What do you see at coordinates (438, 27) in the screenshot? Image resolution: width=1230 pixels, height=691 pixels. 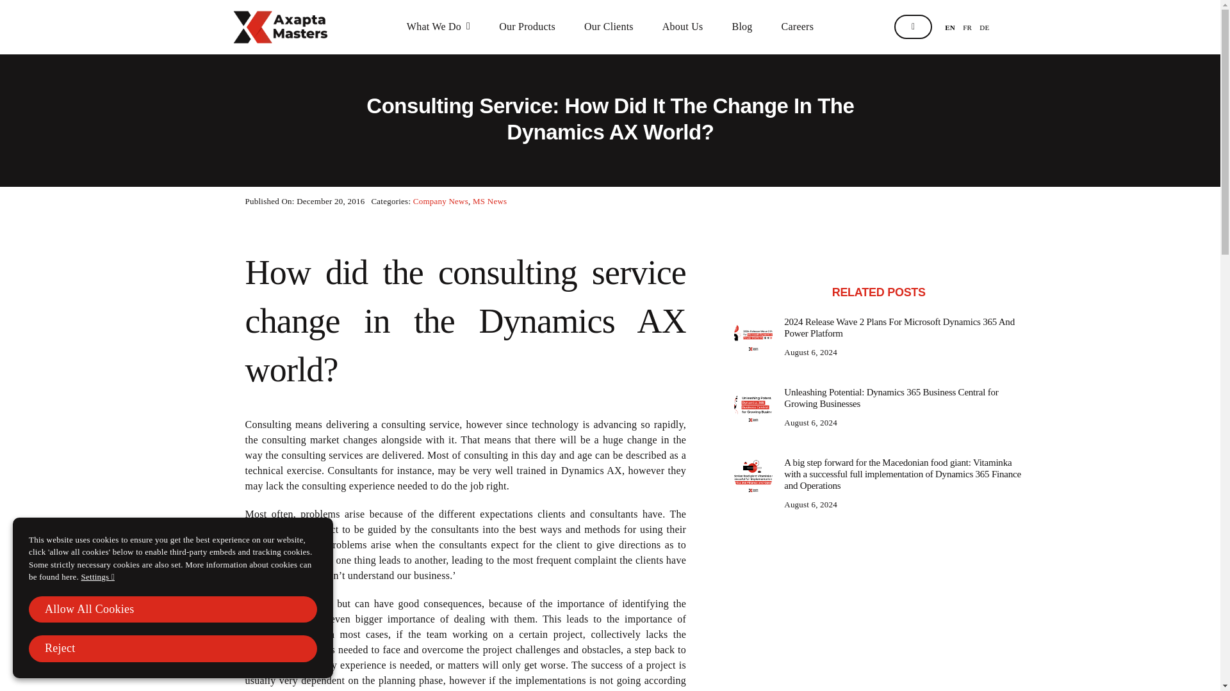 I see `What We Do` at bounding box center [438, 27].